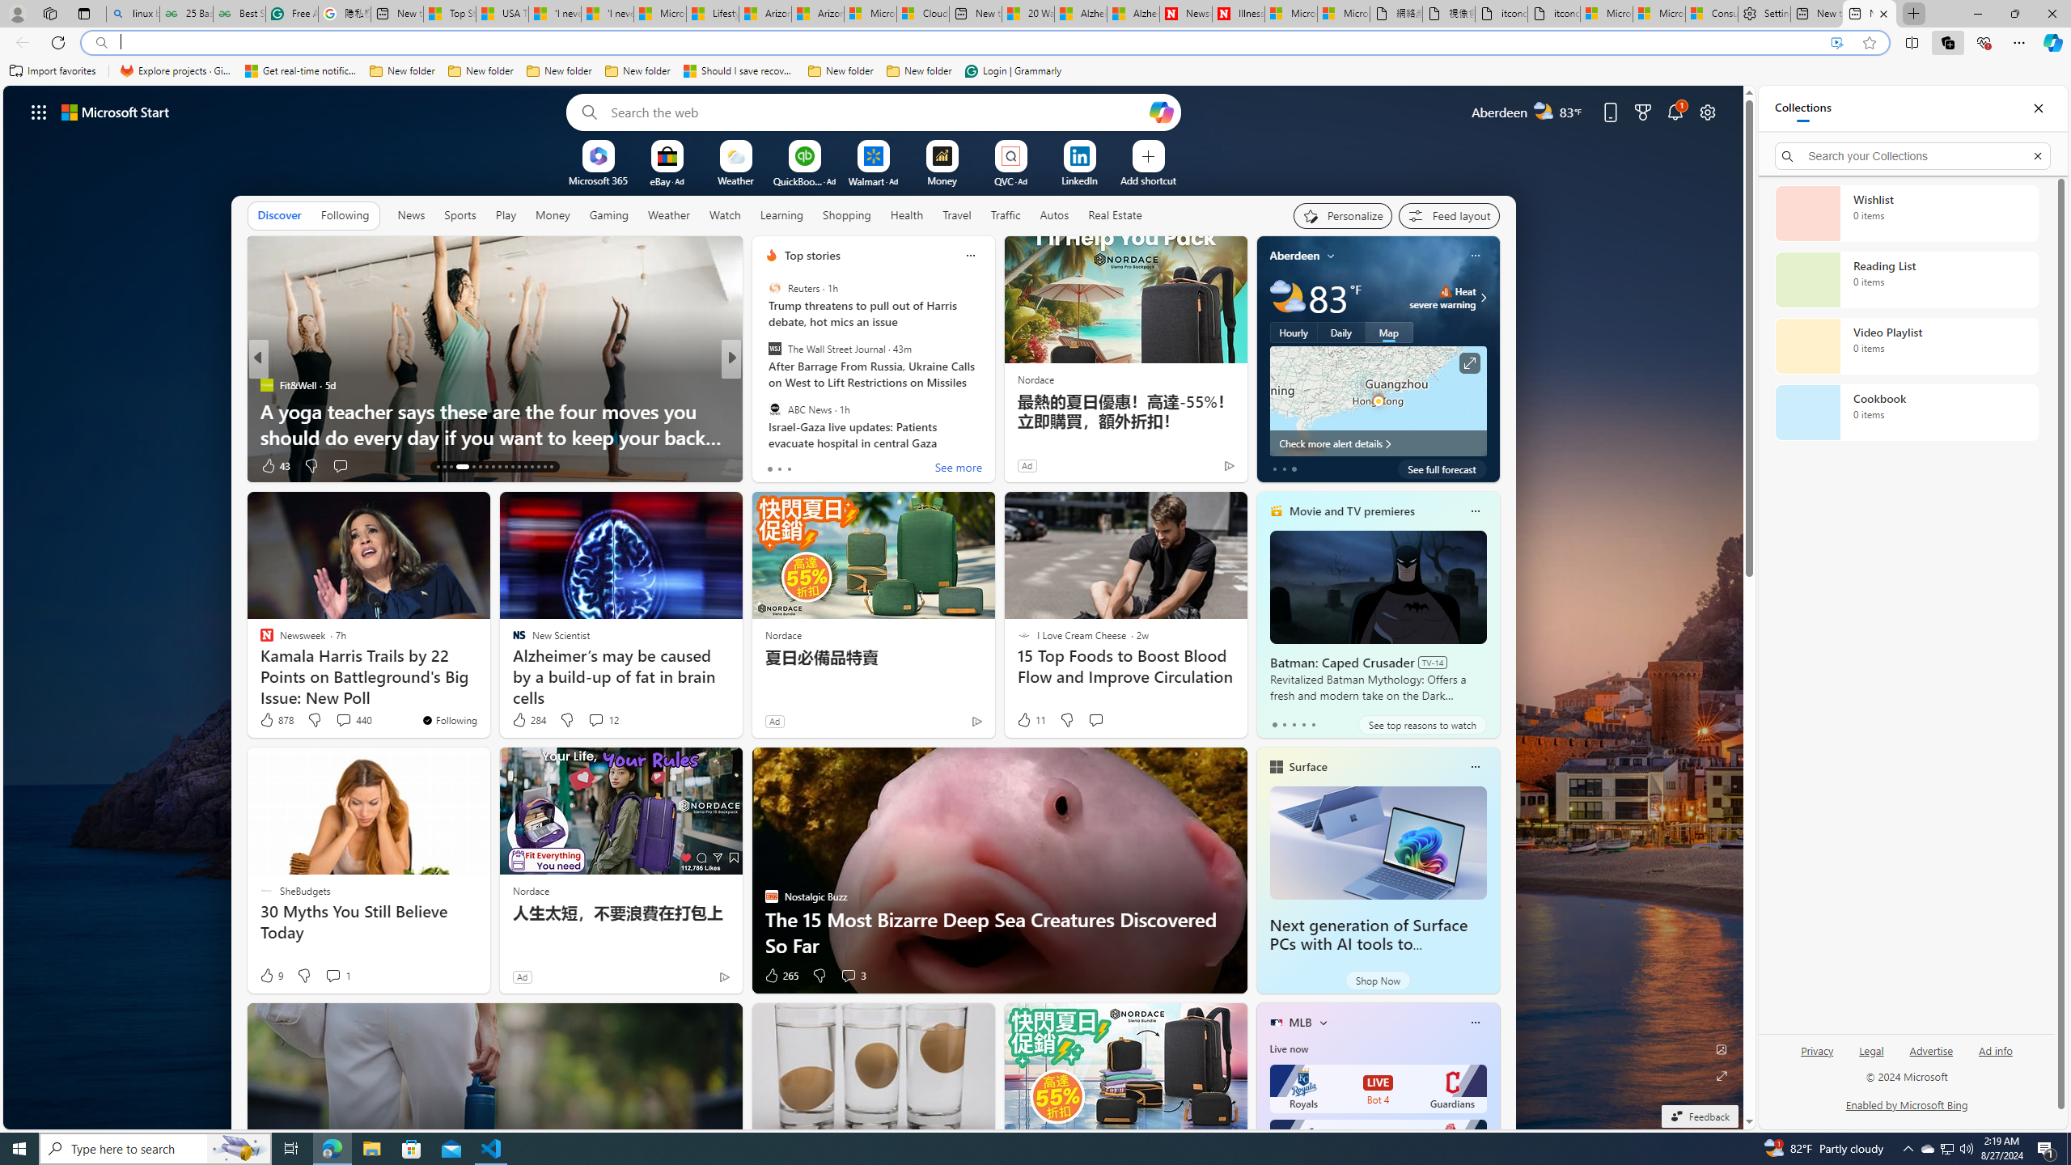  Describe the element at coordinates (848, 976) in the screenshot. I see `View comments 3 Comment` at that location.